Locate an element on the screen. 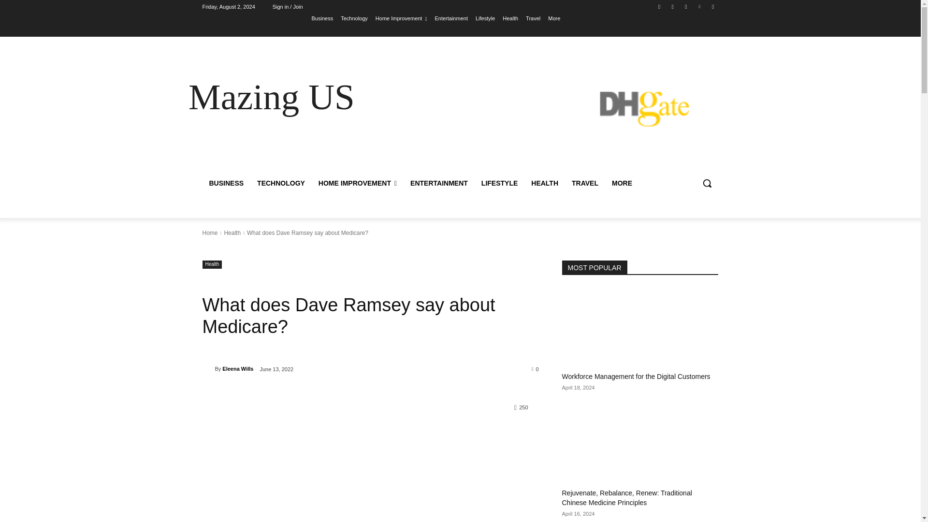 Image resolution: width=928 pixels, height=522 pixels. Entertainment is located at coordinates (450, 18).